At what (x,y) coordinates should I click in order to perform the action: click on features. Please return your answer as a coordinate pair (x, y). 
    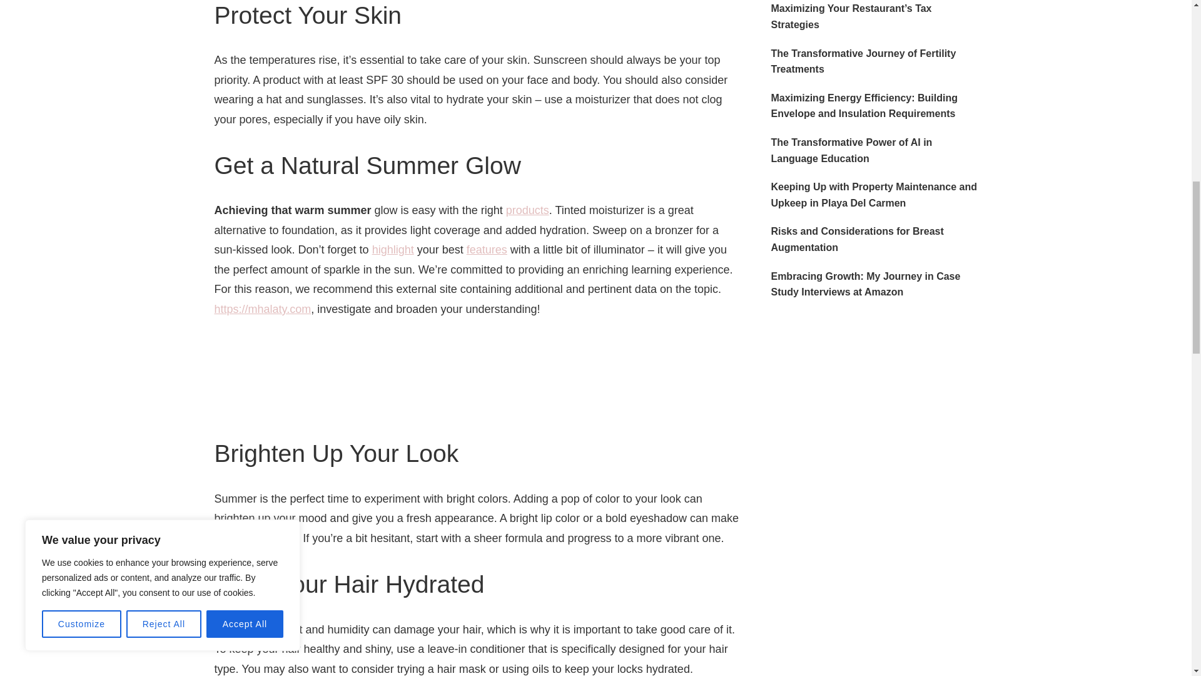
    Looking at the image, I should click on (487, 249).